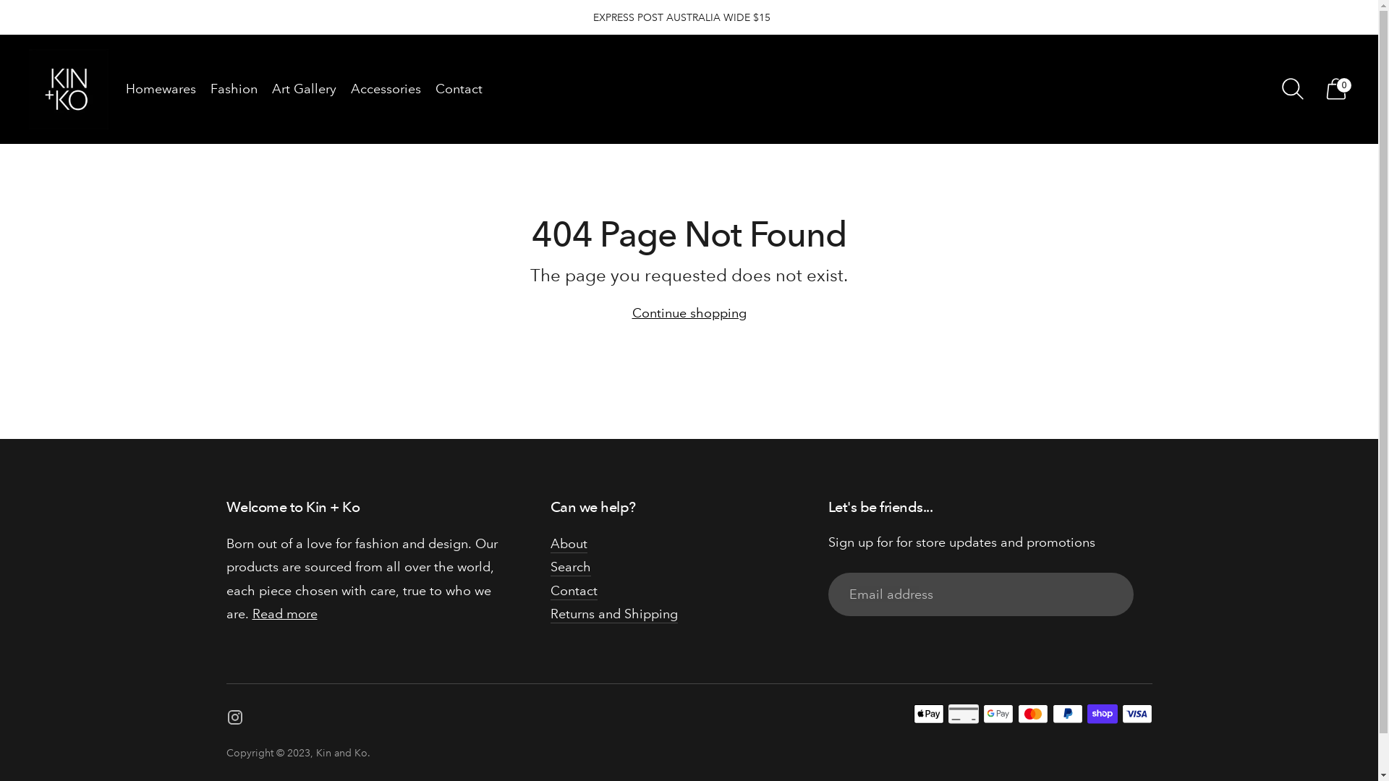 The image size is (1389, 781). What do you see at coordinates (234, 89) in the screenshot?
I see `Fashion` at bounding box center [234, 89].